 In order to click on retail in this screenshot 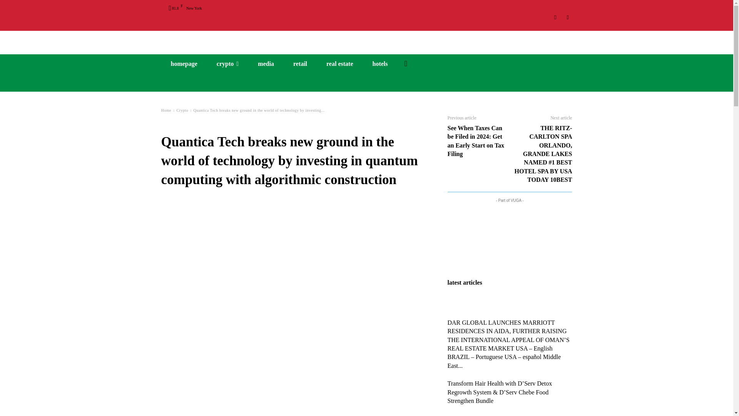, I will do `click(300, 64)`.